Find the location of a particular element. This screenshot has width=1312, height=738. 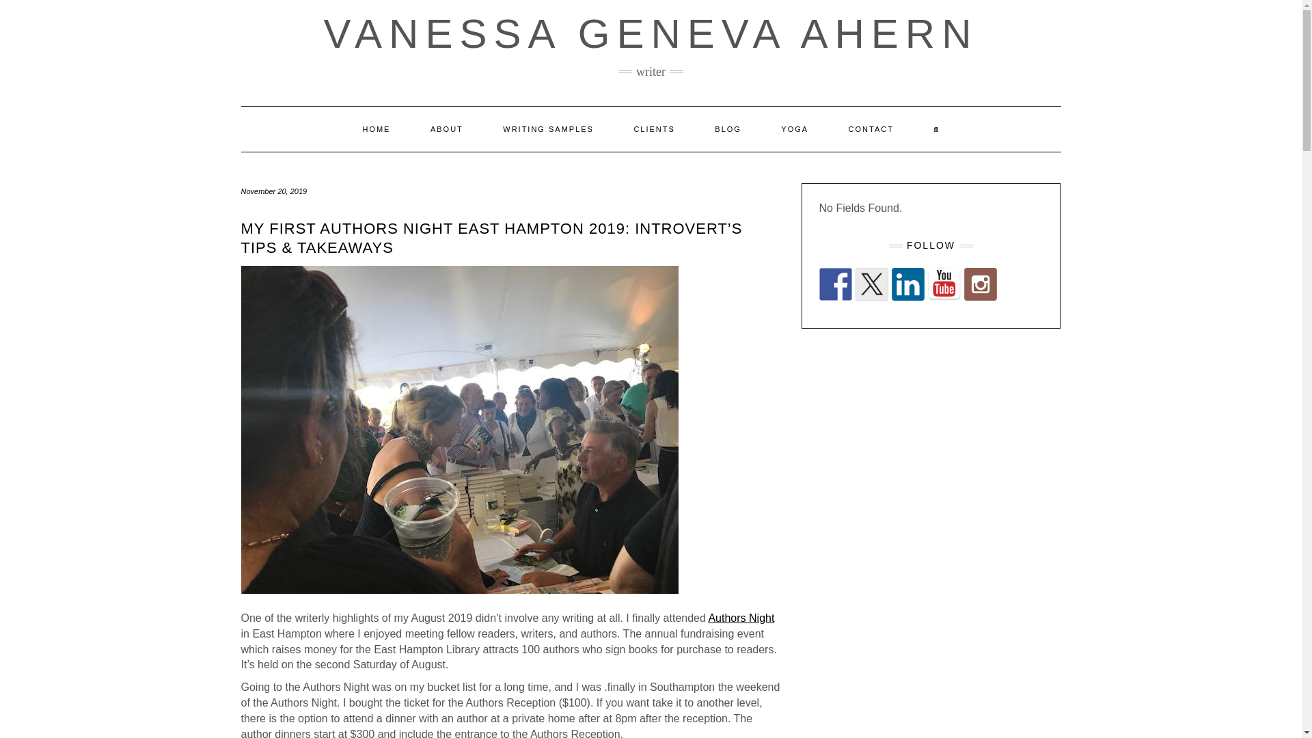

CONTACT is located at coordinates (871, 128).